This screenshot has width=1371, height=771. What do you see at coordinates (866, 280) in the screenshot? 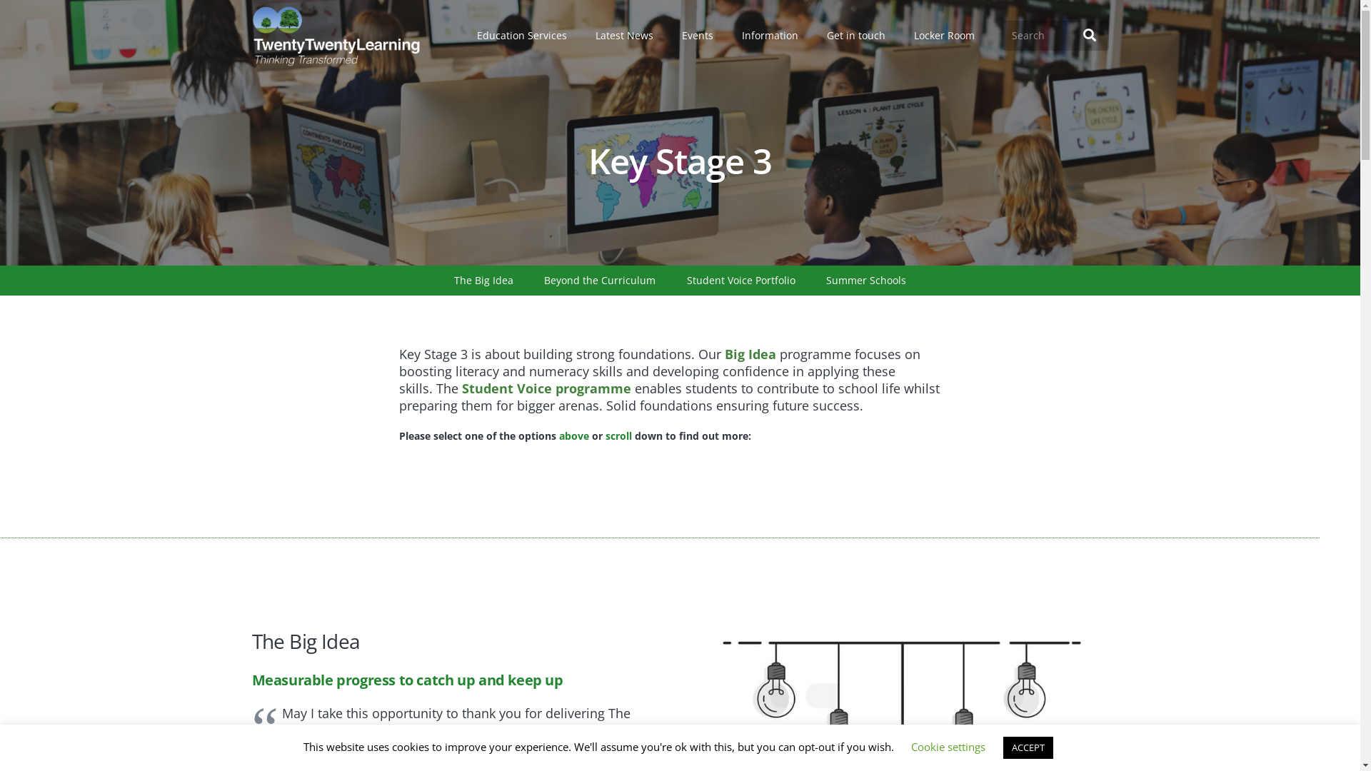
I see `Summer Schools` at bounding box center [866, 280].